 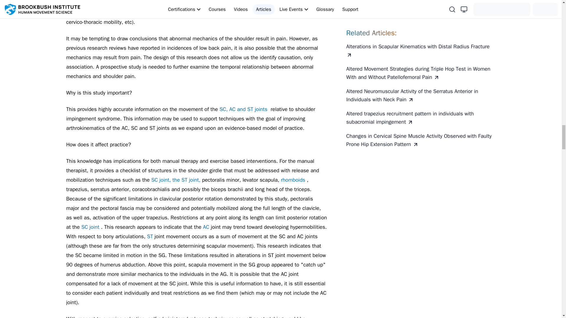 What do you see at coordinates (244, 109) in the screenshot?
I see `SC, AC and ST joints` at bounding box center [244, 109].